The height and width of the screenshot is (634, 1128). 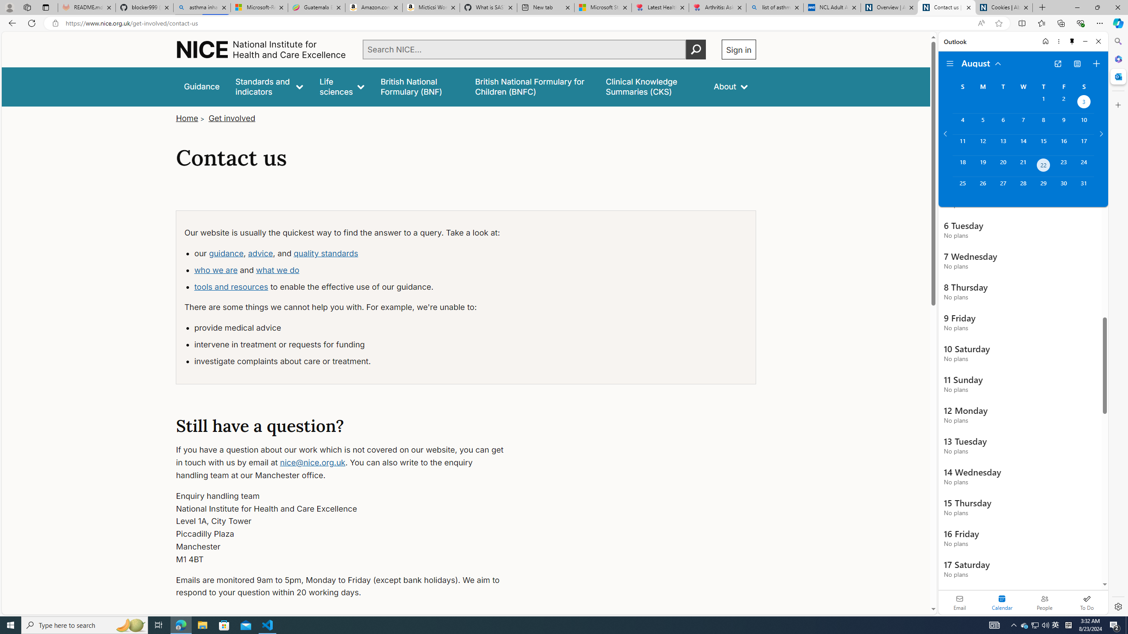 What do you see at coordinates (216, 269) in the screenshot?
I see `who we are` at bounding box center [216, 269].